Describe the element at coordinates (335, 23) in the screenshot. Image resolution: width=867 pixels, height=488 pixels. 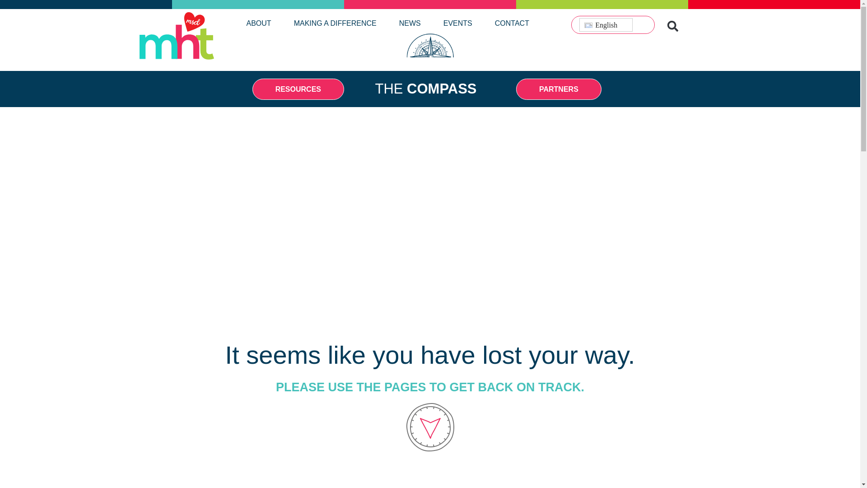
I see `MAKING A DIFFERENCE` at that location.